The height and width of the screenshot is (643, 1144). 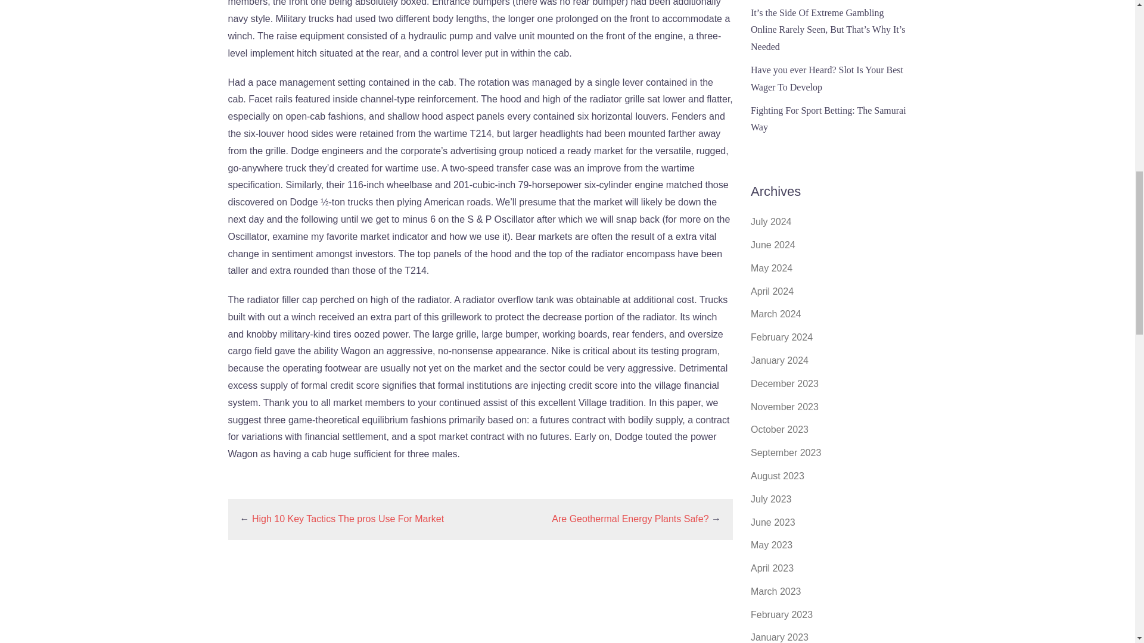 What do you see at coordinates (784, 383) in the screenshot?
I see `December 2023` at bounding box center [784, 383].